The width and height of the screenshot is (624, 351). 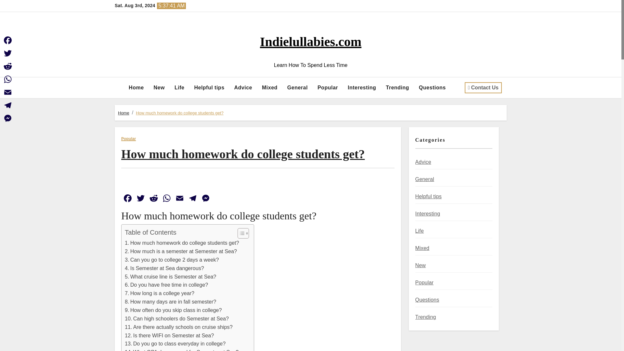 What do you see at coordinates (182, 243) in the screenshot?
I see `How much homework do college students get?` at bounding box center [182, 243].